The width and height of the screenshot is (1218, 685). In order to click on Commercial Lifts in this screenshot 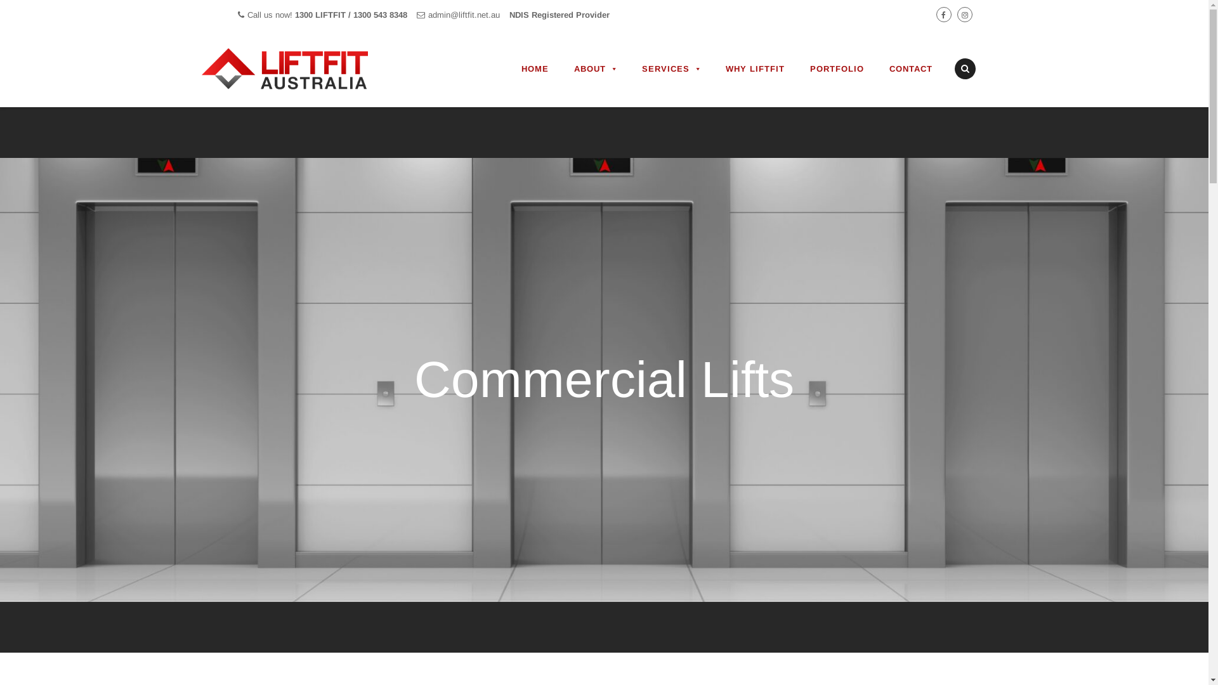, I will do `click(468, 534)`.